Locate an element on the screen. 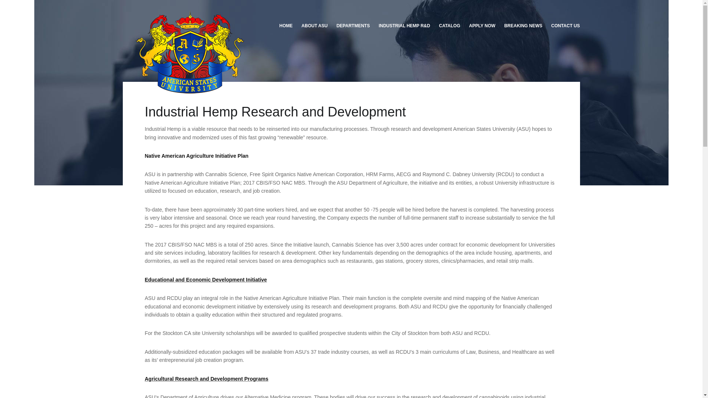 This screenshot has height=398, width=708. BREAKING NEWS is located at coordinates (523, 26).